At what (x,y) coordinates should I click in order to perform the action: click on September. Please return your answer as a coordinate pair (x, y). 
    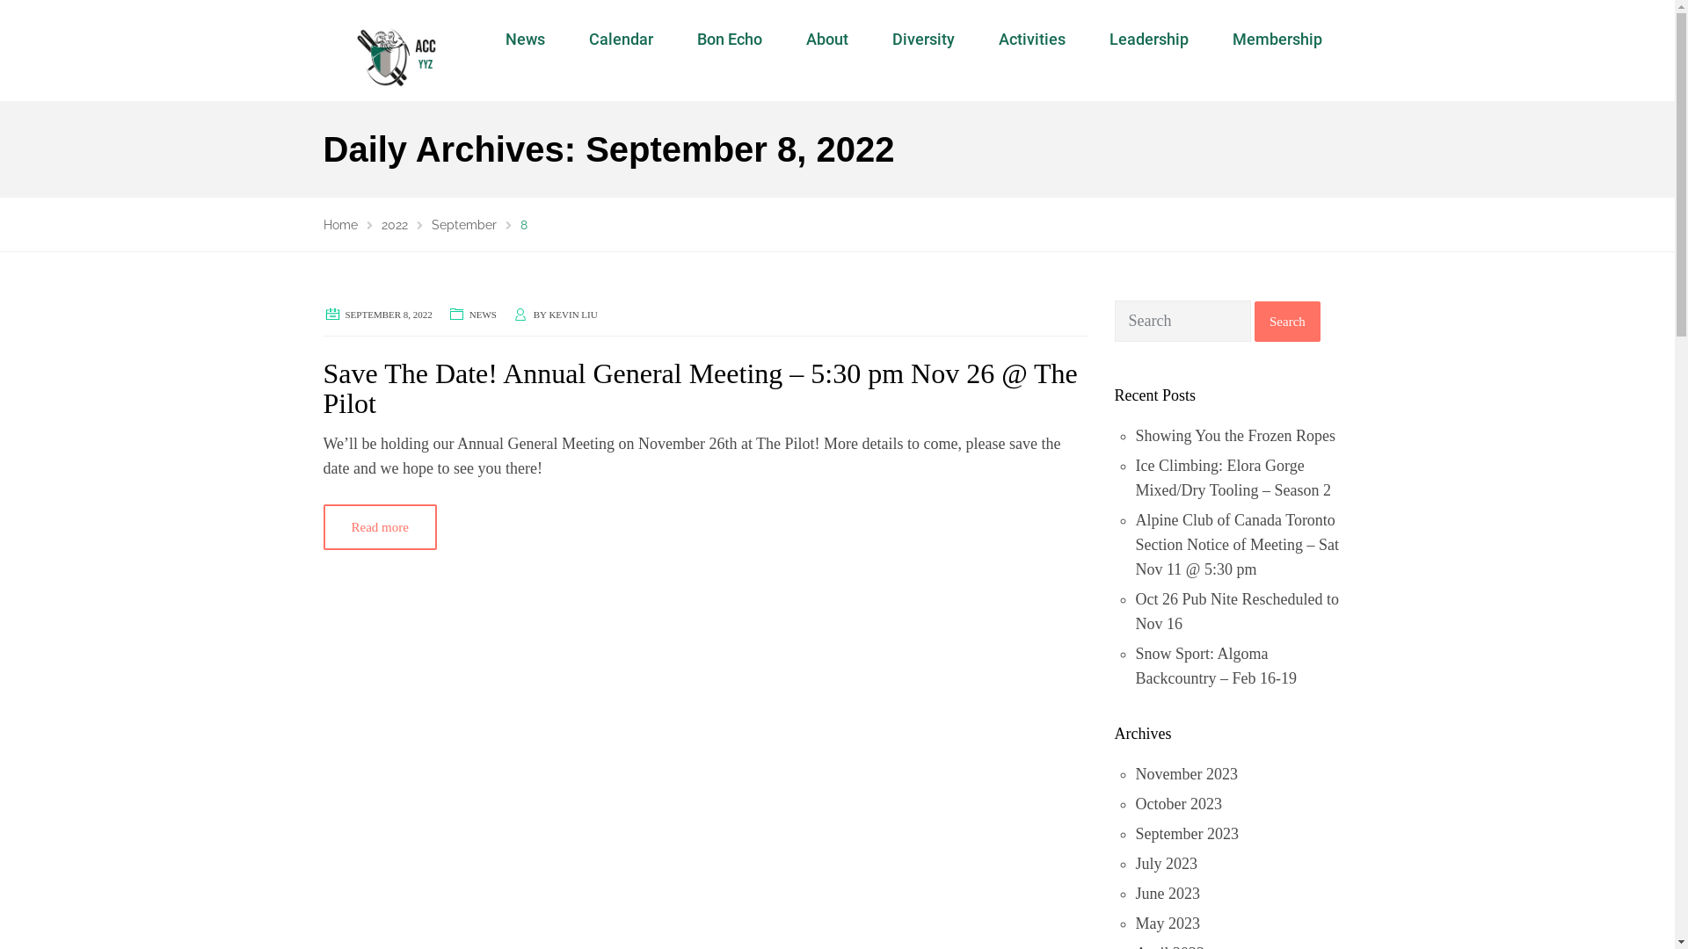
    Looking at the image, I should click on (462, 225).